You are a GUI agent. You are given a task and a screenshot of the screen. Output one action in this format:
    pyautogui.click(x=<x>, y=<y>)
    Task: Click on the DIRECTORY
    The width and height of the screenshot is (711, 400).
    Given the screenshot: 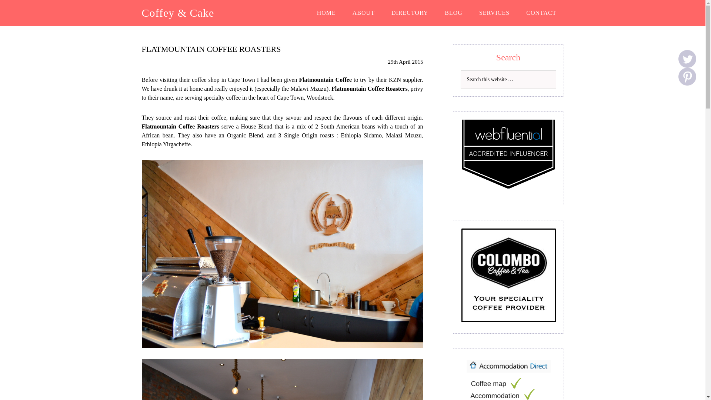 What is the action you would take?
    pyautogui.click(x=410, y=13)
    